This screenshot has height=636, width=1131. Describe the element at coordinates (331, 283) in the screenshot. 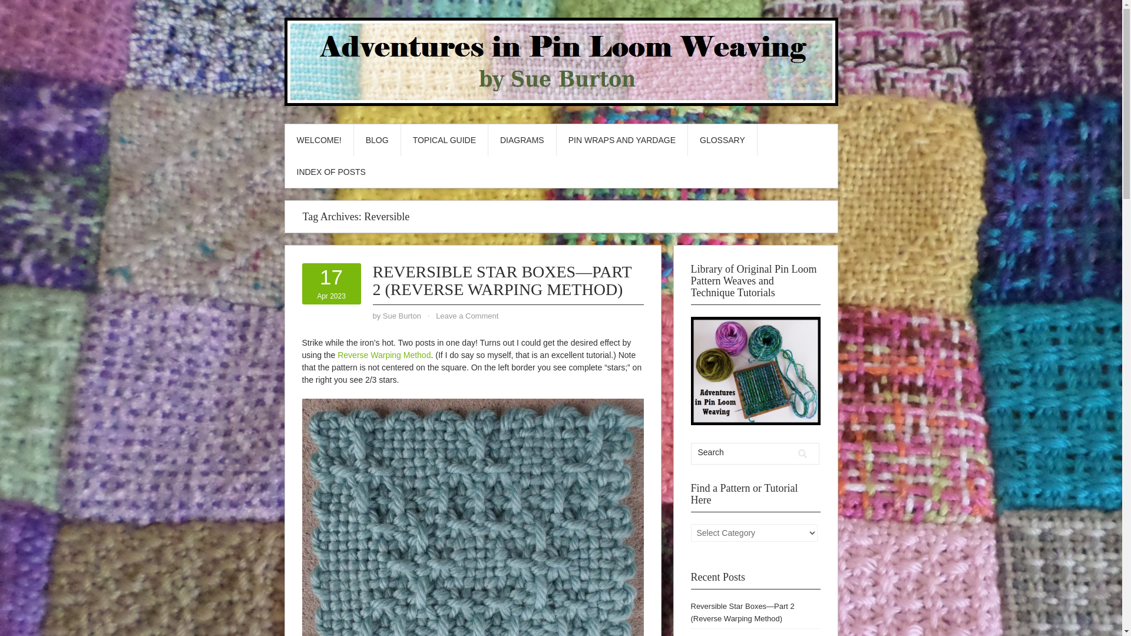

I see `17 April 2023 5:54 PM` at that location.